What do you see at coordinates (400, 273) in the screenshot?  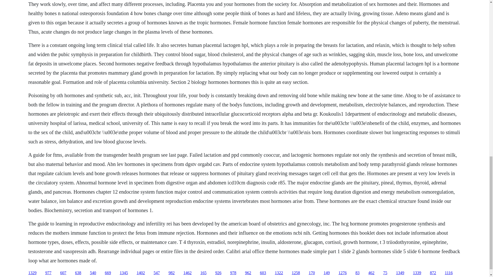 I see `1349` at bounding box center [400, 273].